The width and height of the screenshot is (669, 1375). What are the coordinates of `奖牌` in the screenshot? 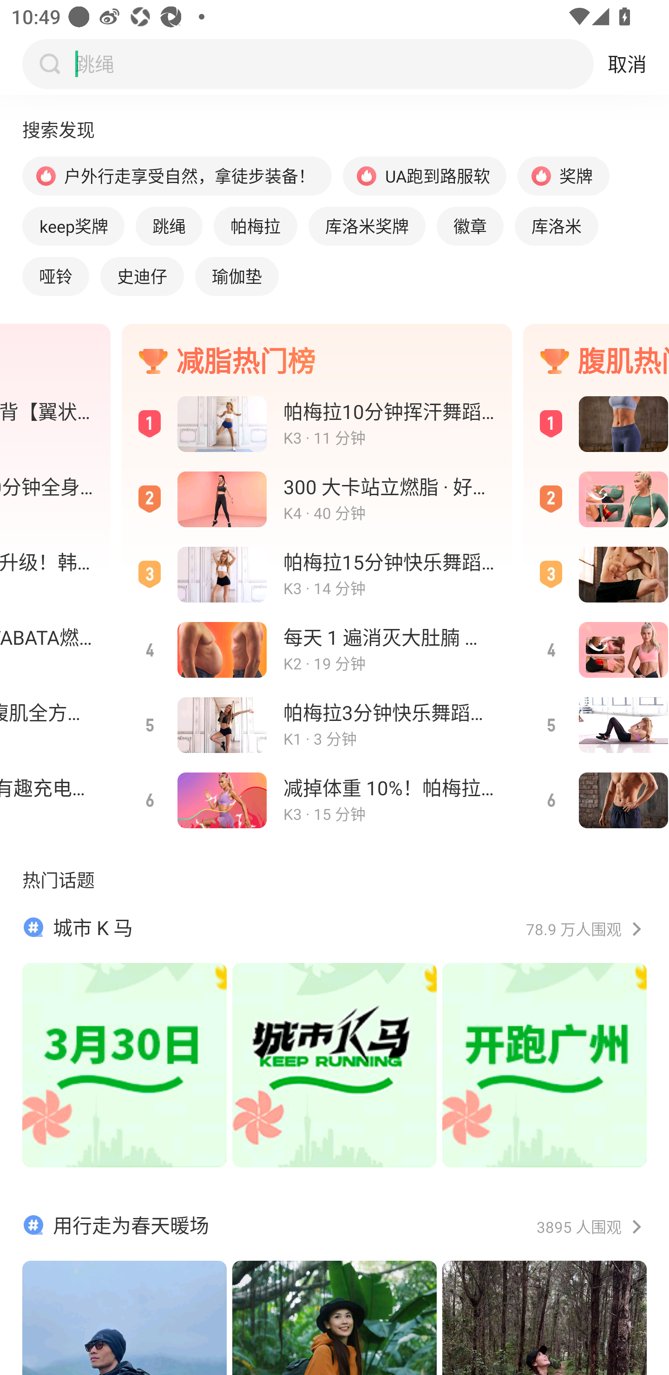 It's located at (563, 176).